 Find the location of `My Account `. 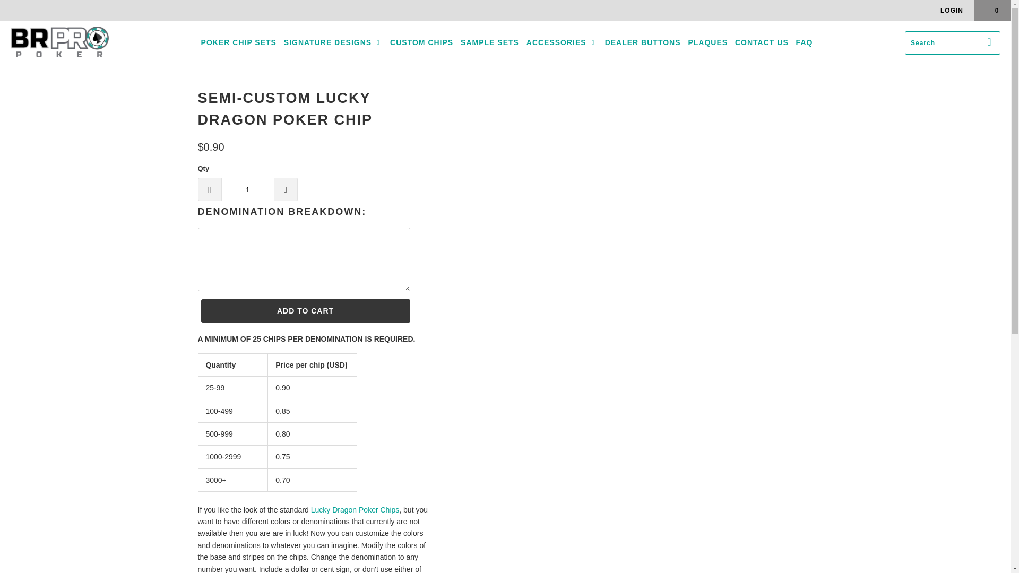

My Account  is located at coordinates (946, 11).